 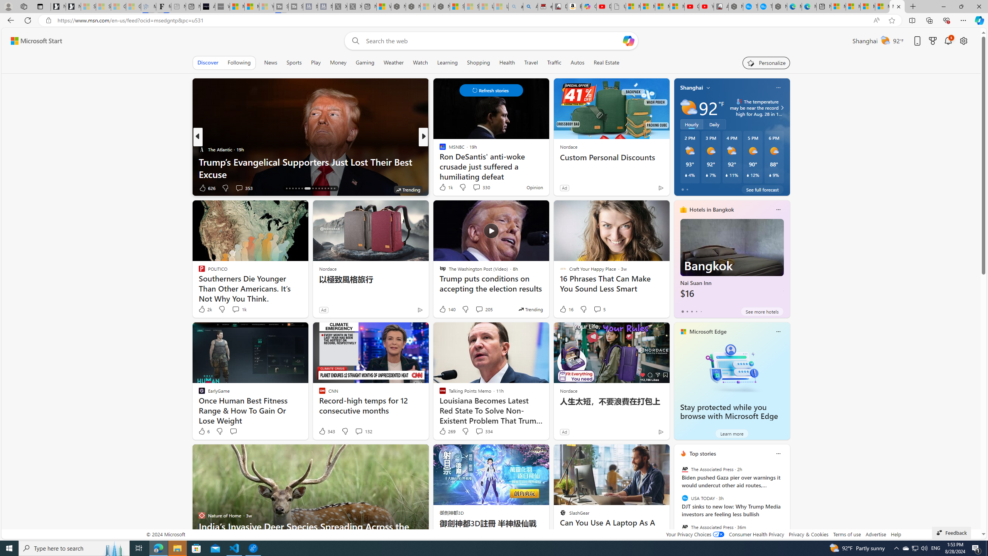 What do you see at coordinates (445, 188) in the screenshot?
I see `497 Like` at bounding box center [445, 188].